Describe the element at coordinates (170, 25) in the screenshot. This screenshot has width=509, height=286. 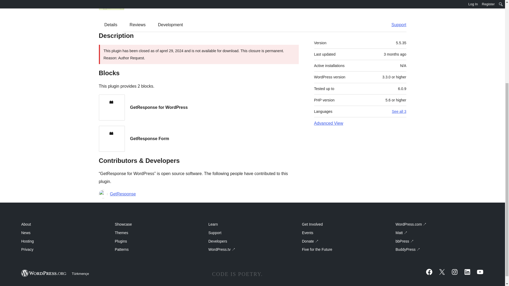
I see `Development` at that location.